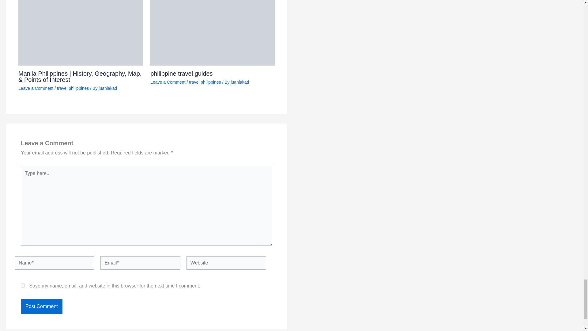  Describe the element at coordinates (108, 88) in the screenshot. I see `juanlakad` at that location.